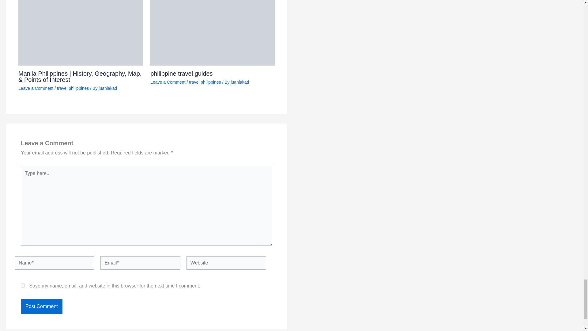  Describe the element at coordinates (108, 88) in the screenshot. I see `juanlakad` at that location.